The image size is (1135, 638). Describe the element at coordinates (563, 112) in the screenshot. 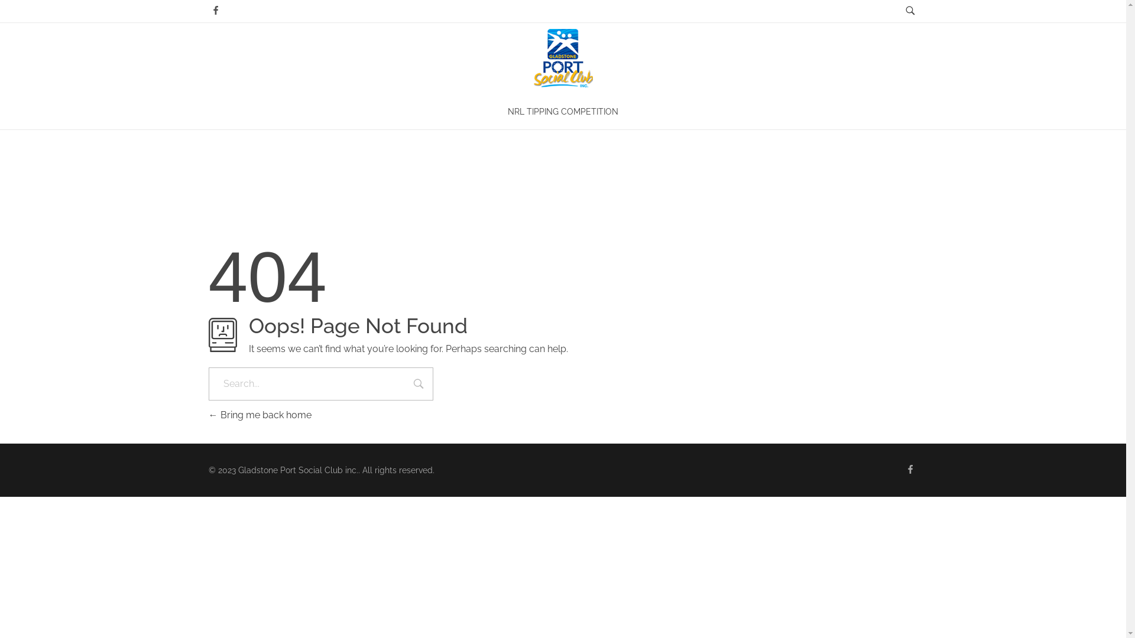

I see `NRL TIPPING COMPETITION` at that location.